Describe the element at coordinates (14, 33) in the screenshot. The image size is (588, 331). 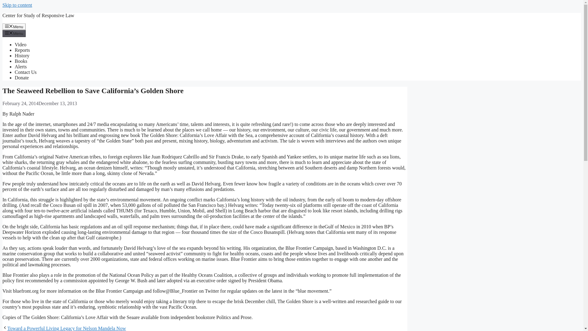
I see `Menu` at that location.